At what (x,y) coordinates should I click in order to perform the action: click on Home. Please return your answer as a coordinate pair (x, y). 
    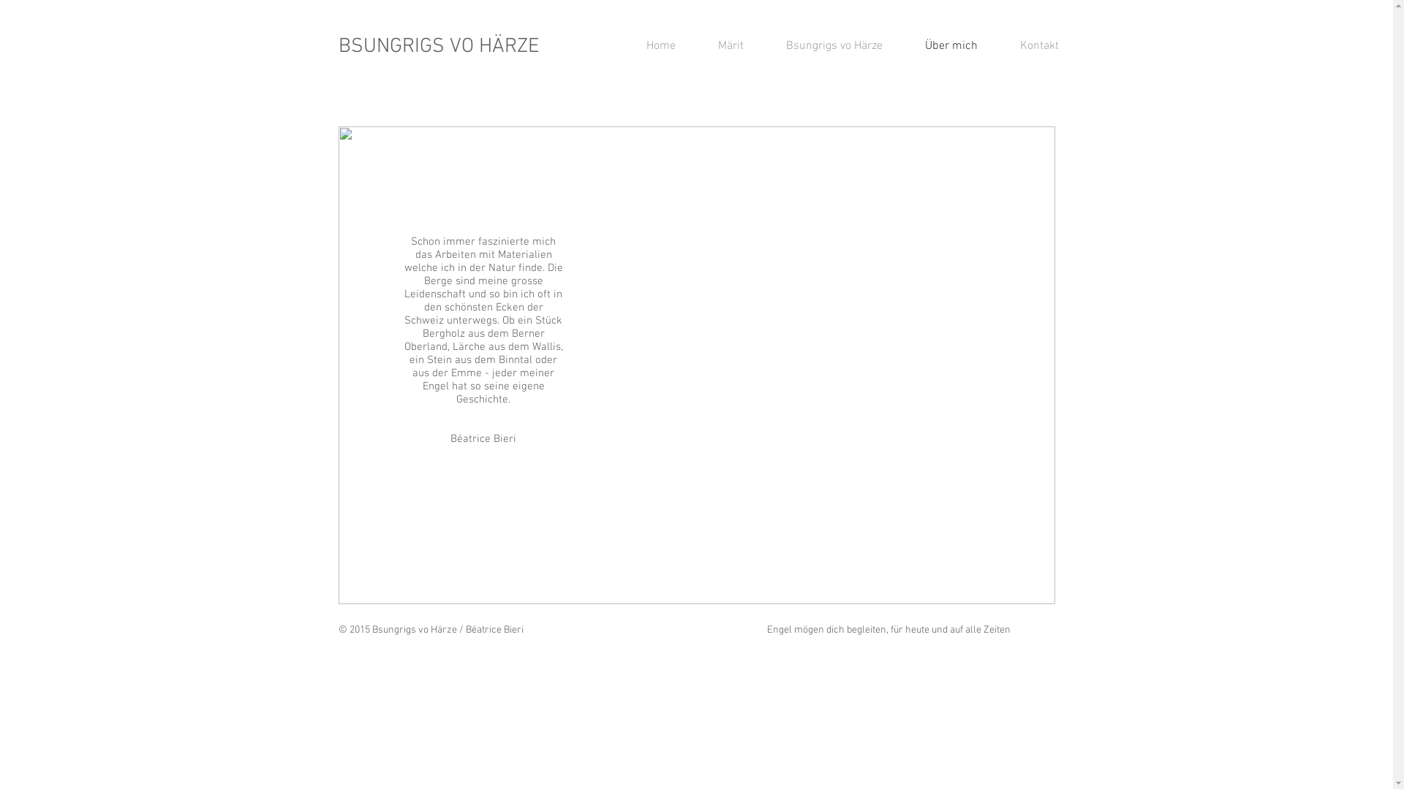
    Looking at the image, I should click on (651, 46).